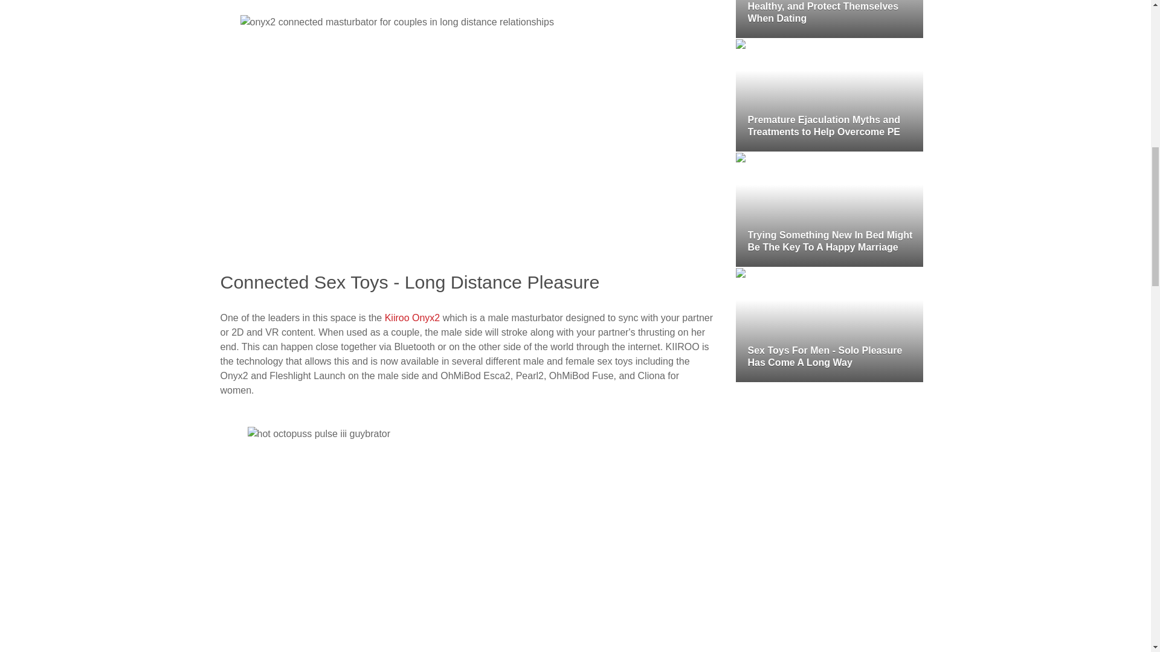 Image resolution: width=1160 pixels, height=652 pixels. I want to click on Sex Toys For Men - Solo Pleasure Has Come A Long Way, so click(829, 325).